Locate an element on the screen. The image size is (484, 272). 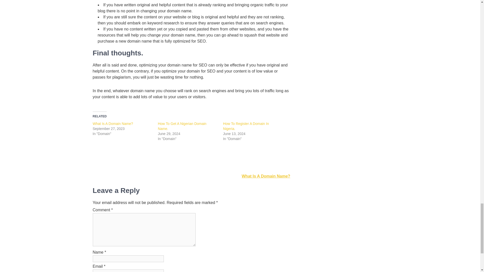
How To Get A Nigerian Domain Name. is located at coordinates (182, 126).